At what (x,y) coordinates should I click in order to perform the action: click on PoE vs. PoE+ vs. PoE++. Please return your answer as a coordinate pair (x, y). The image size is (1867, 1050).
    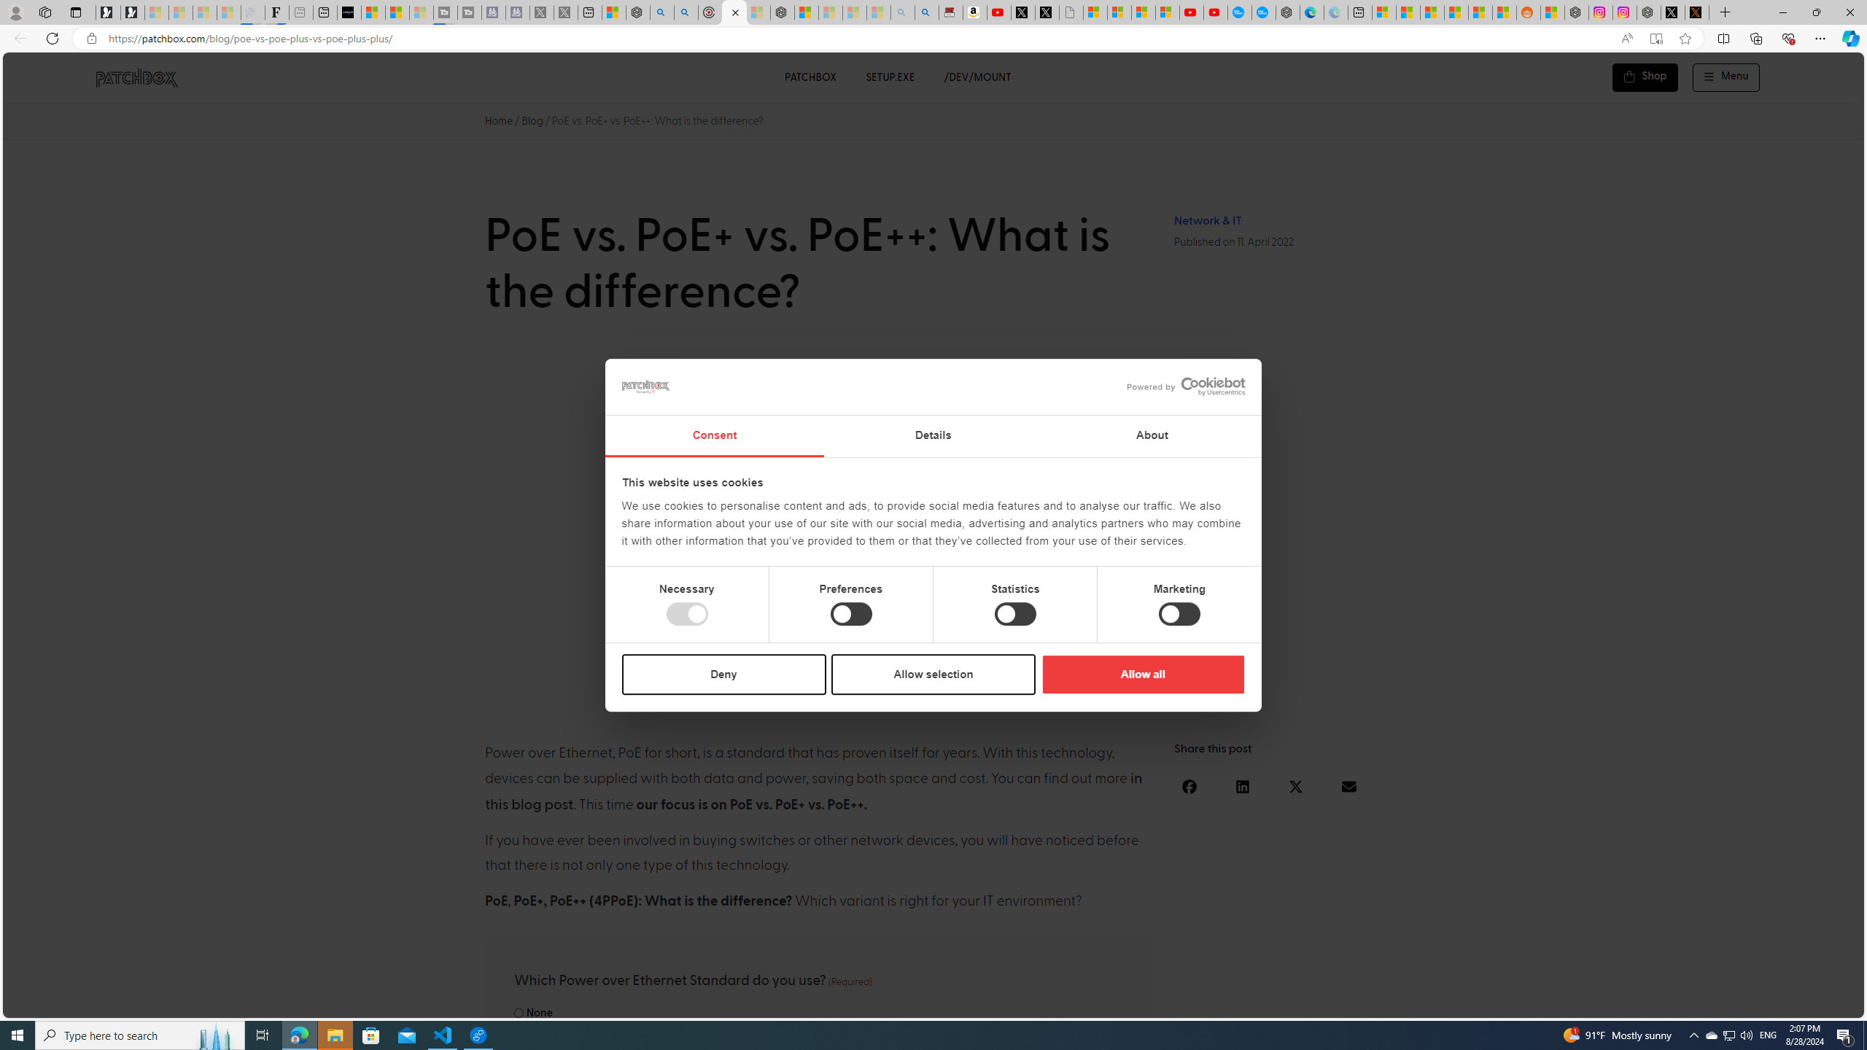
    Looking at the image, I should click on (933, 531).